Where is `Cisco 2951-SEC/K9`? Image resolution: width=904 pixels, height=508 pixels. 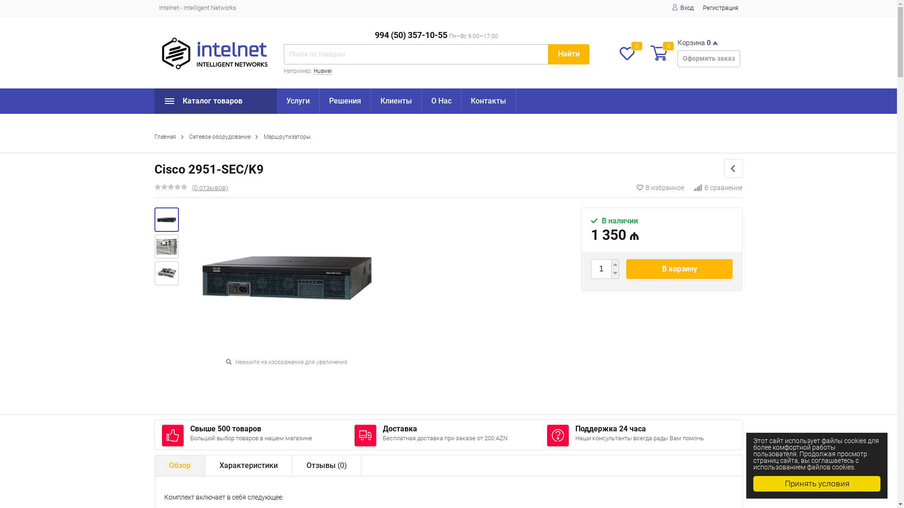 Cisco 2951-SEC/K9 is located at coordinates (167, 220).